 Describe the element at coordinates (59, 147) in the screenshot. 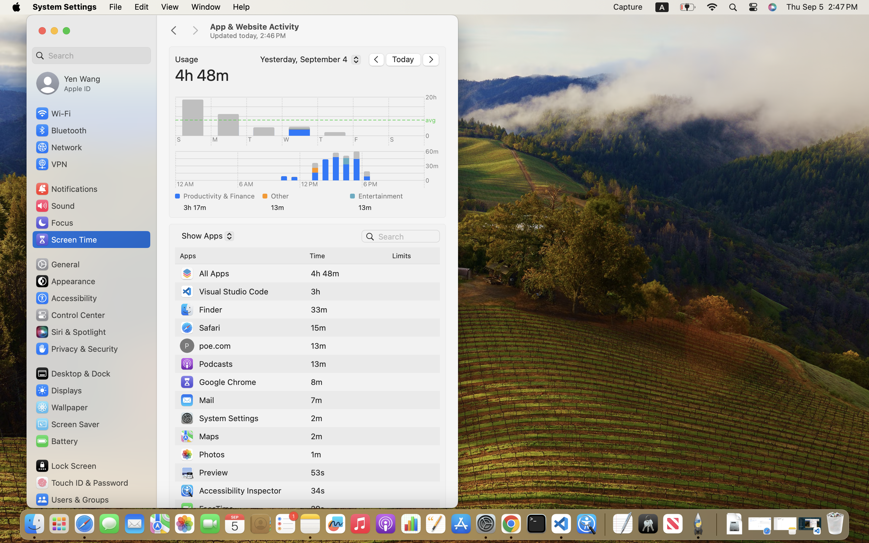

I see `Network` at that location.